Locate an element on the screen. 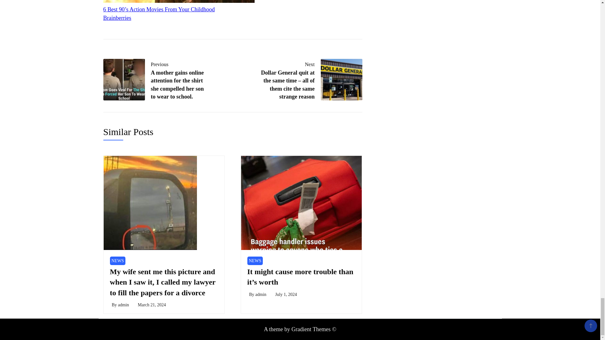  NEWS is located at coordinates (117, 261).